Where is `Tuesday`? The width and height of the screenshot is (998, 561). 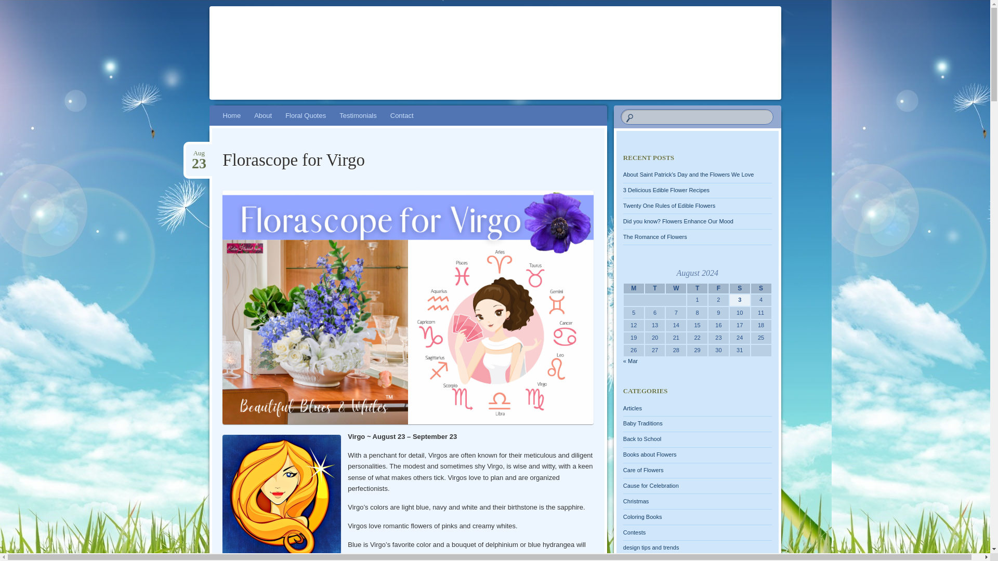
Tuesday is located at coordinates (232, 115).